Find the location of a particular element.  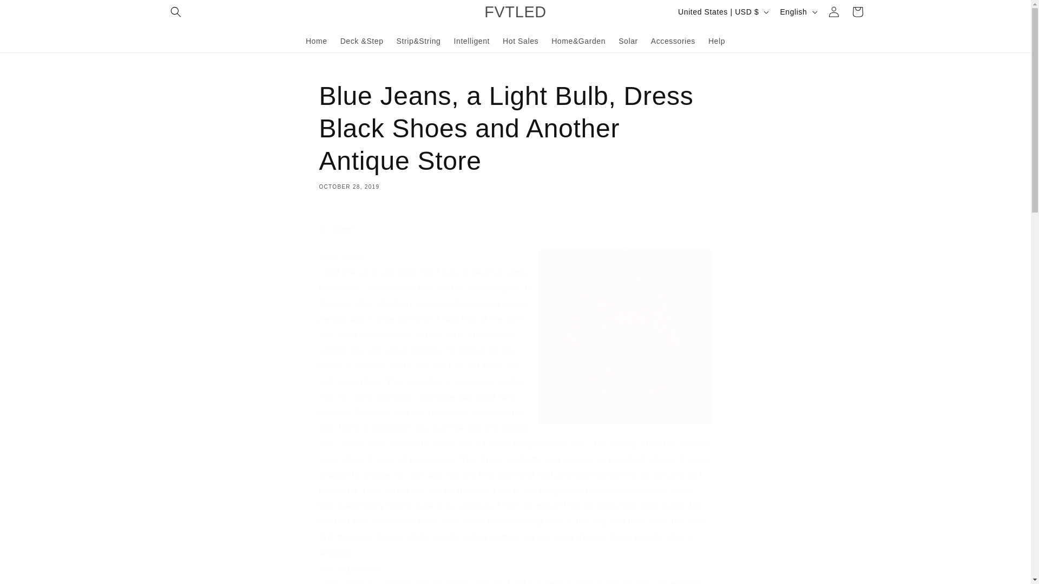

Cart is located at coordinates (857, 12).